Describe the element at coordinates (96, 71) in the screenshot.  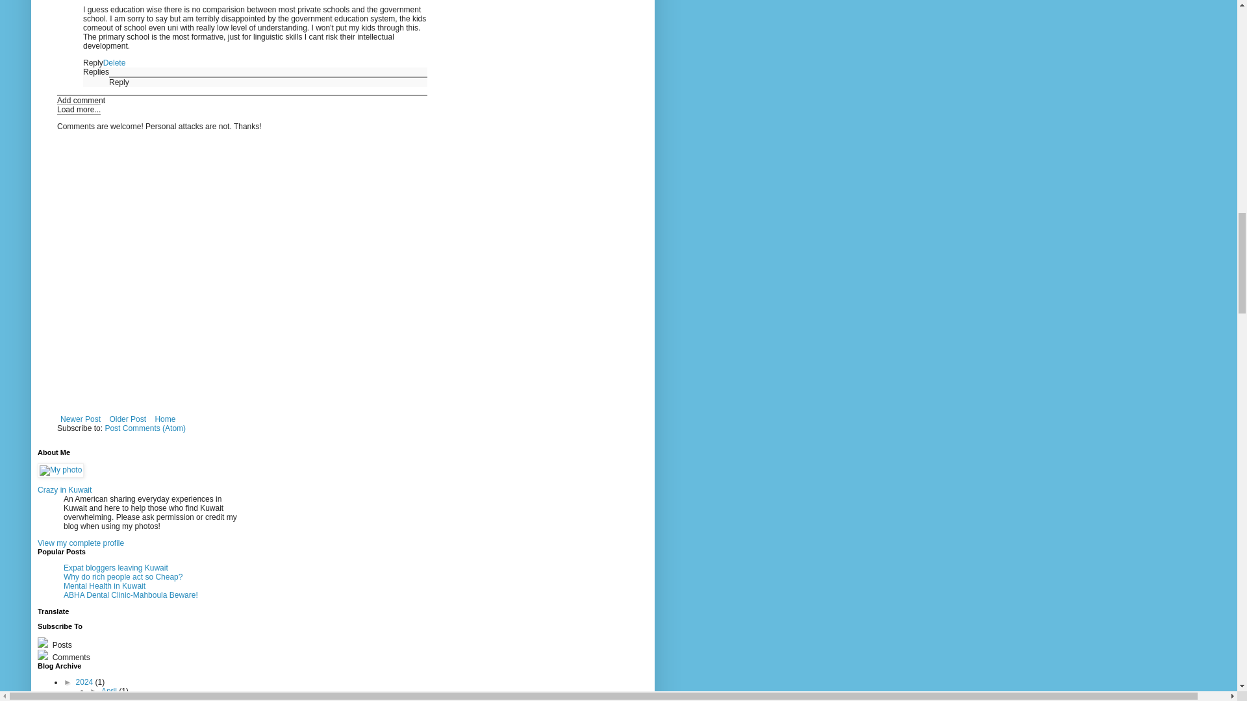
I see `Replies` at that location.